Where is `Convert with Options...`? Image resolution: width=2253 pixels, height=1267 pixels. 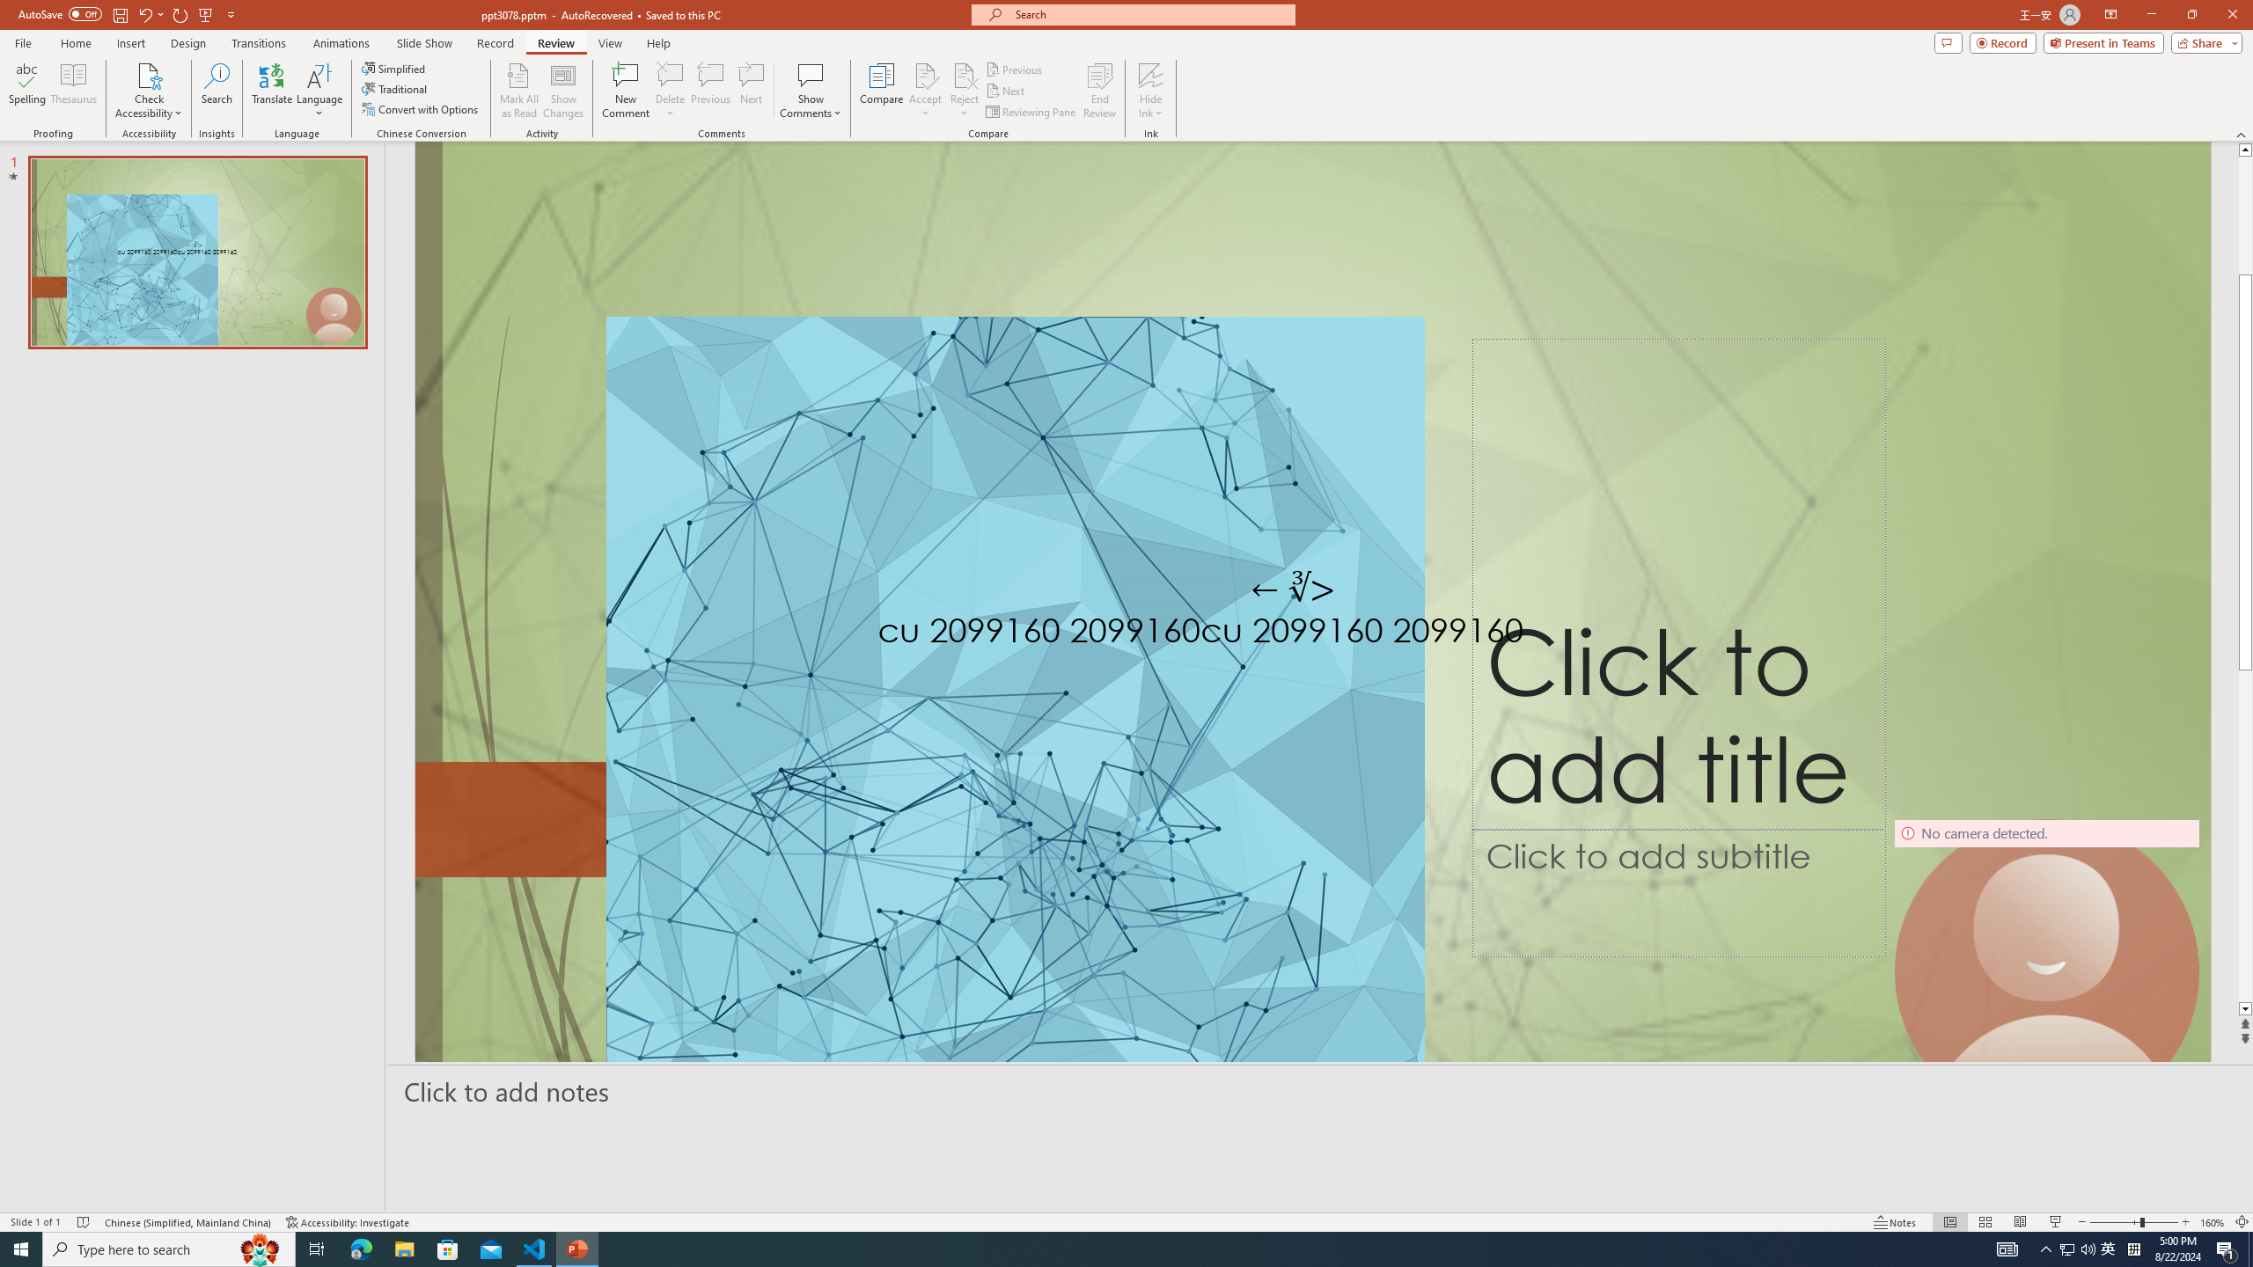
Convert with Options... is located at coordinates (421, 109).